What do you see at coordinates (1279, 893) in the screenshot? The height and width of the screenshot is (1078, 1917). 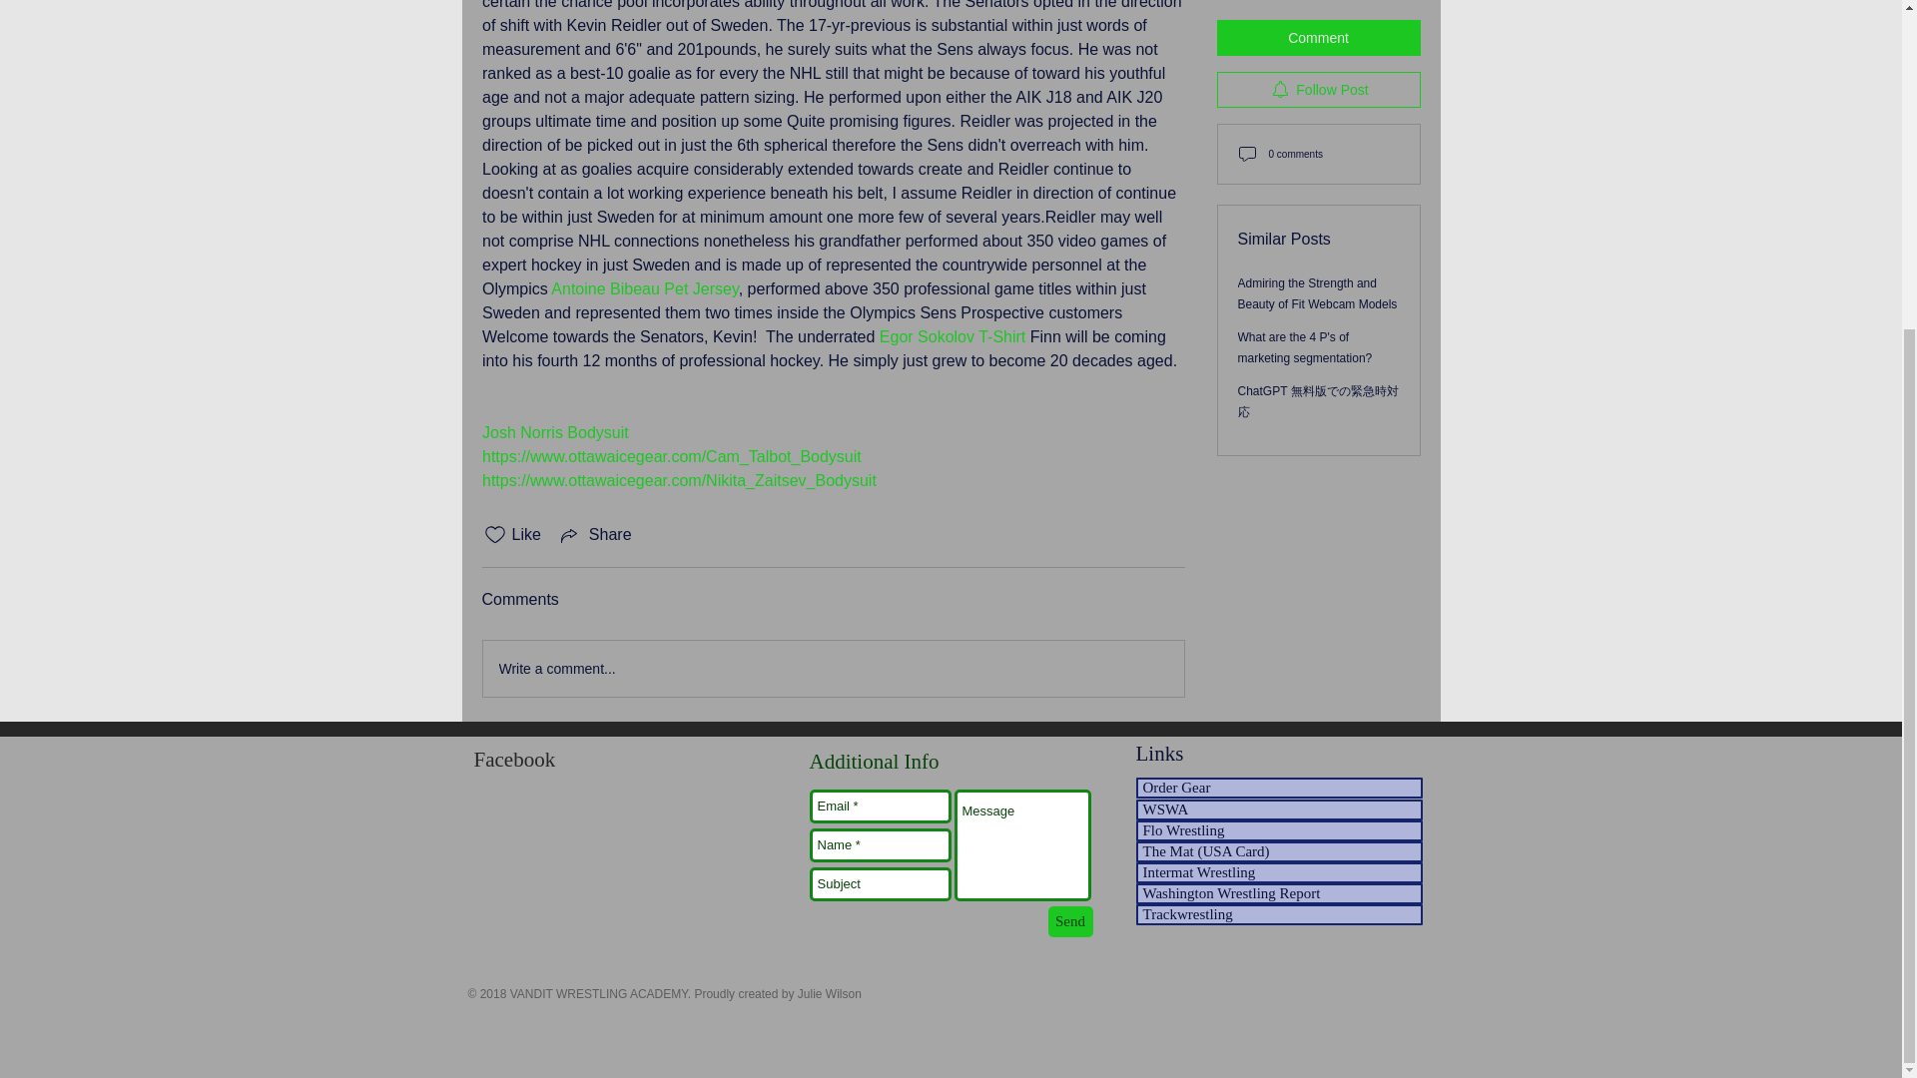 I see `Washington Wrestling Report` at bounding box center [1279, 893].